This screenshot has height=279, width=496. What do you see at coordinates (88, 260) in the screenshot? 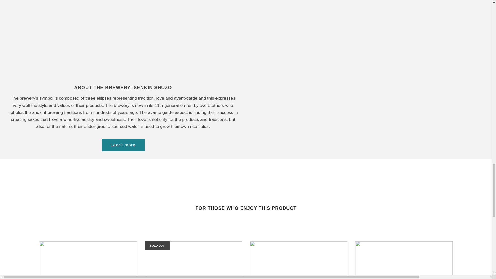
I see `Yamadanishiki` at bounding box center [88, 260].